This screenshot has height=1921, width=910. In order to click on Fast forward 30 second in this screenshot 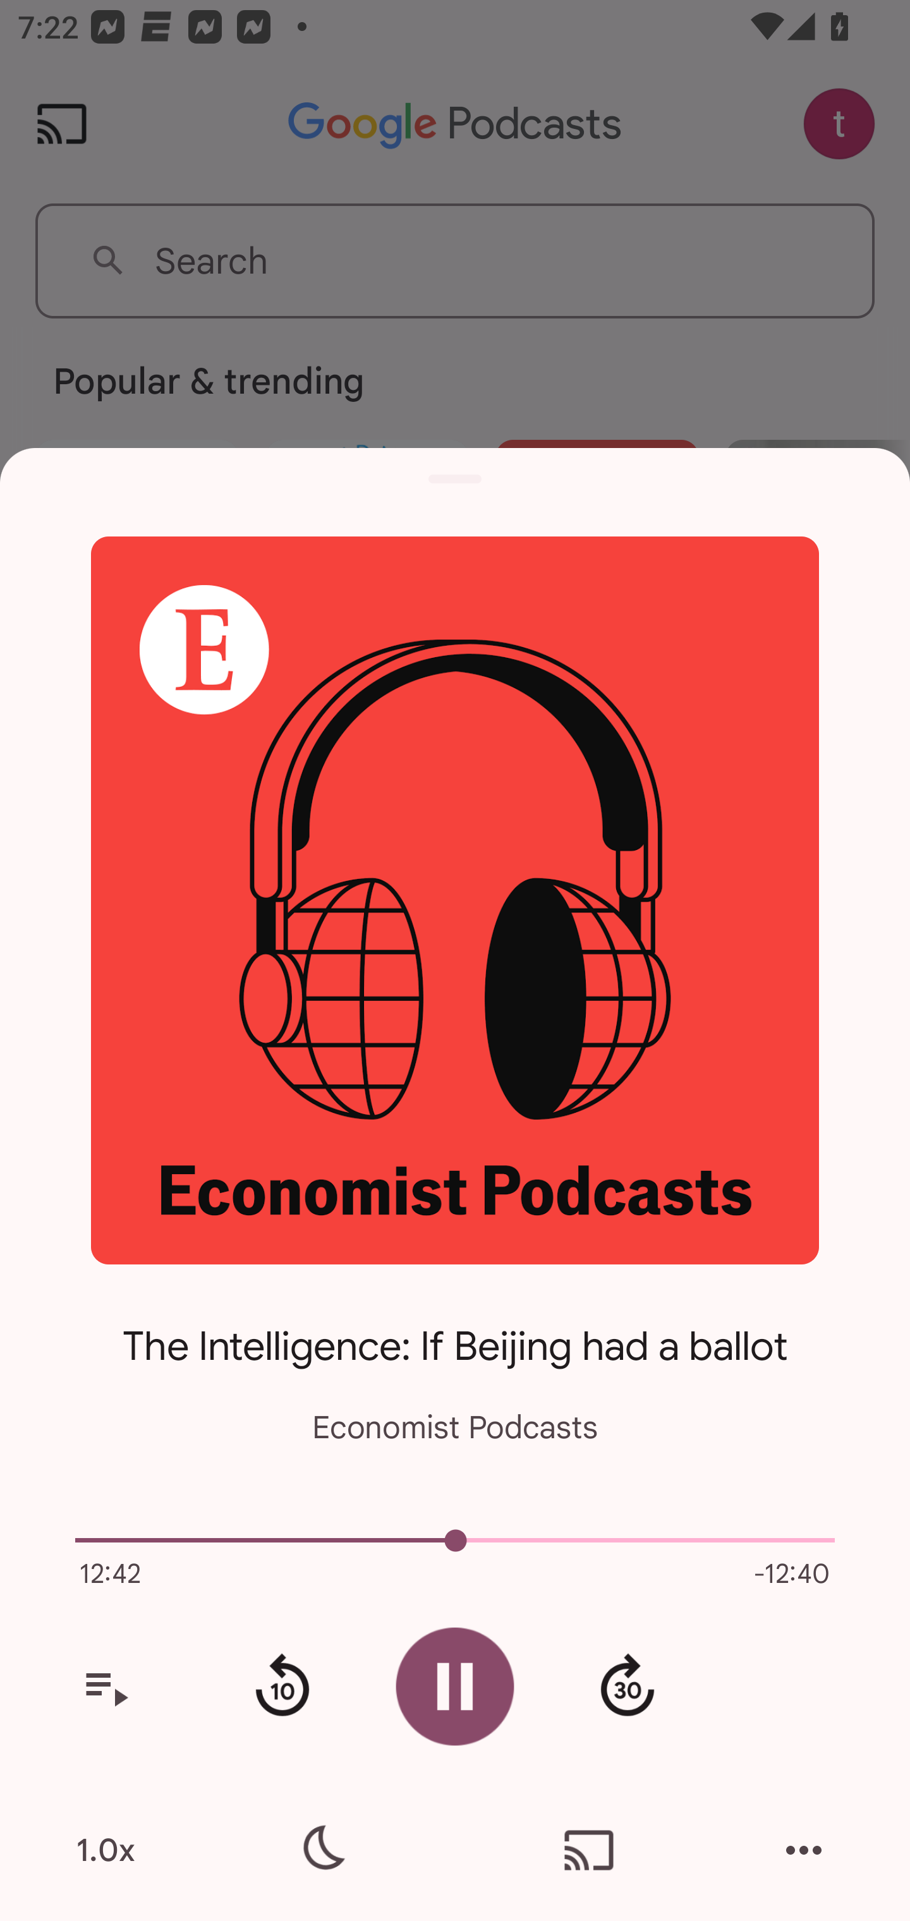, I will do `click(627, 1687)`.